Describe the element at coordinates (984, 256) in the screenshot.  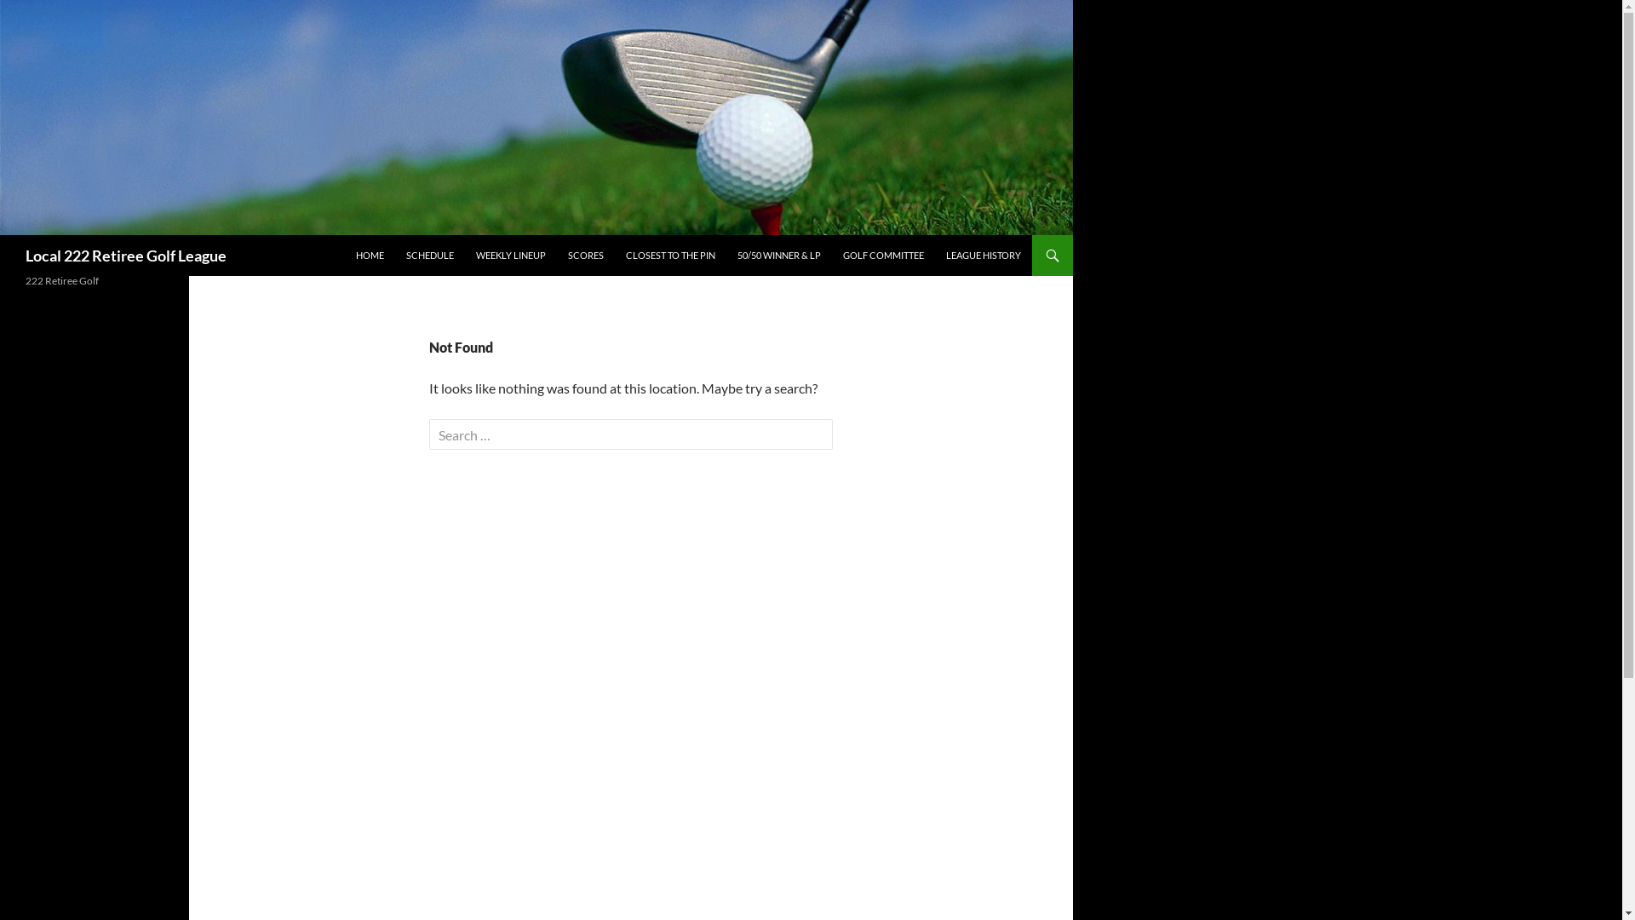
I see `LEAGUE HISTORY` at that location.